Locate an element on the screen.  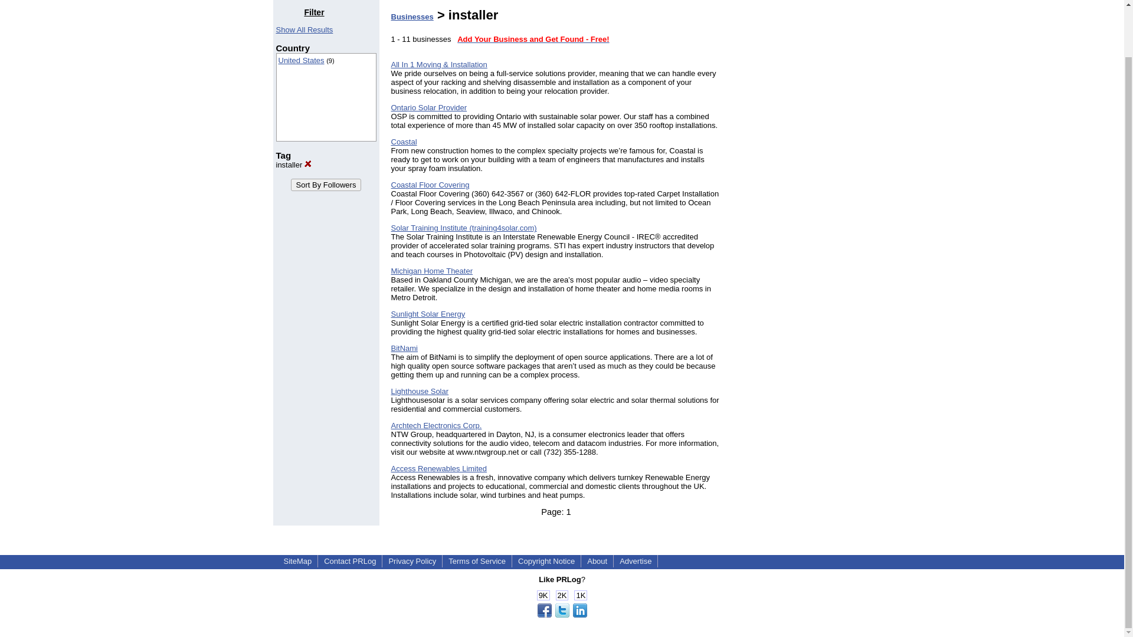
Show All Results is located at coordinates (304, 29).